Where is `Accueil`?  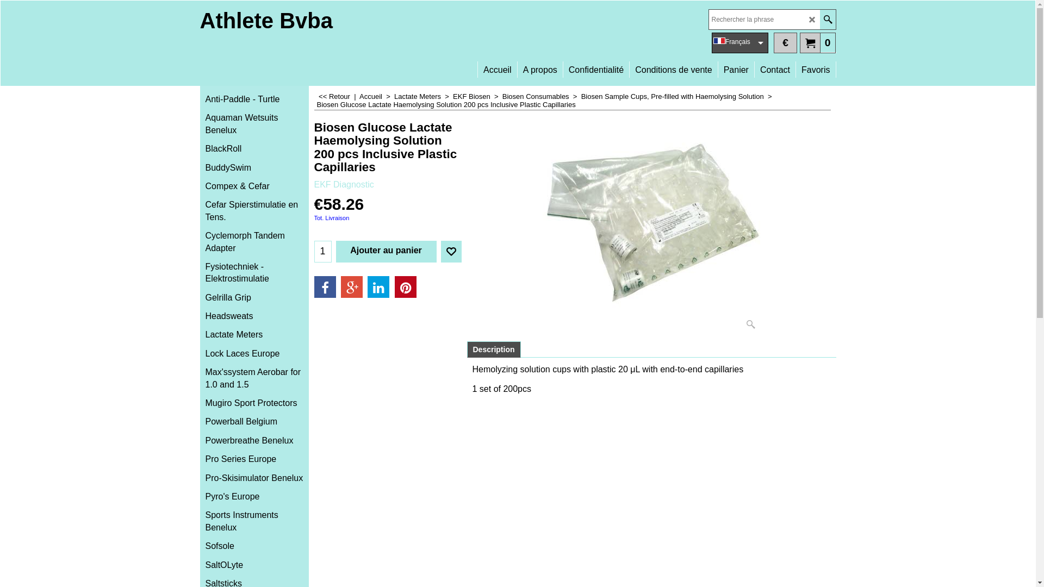 Accueil is located at coordinates (498, 65).